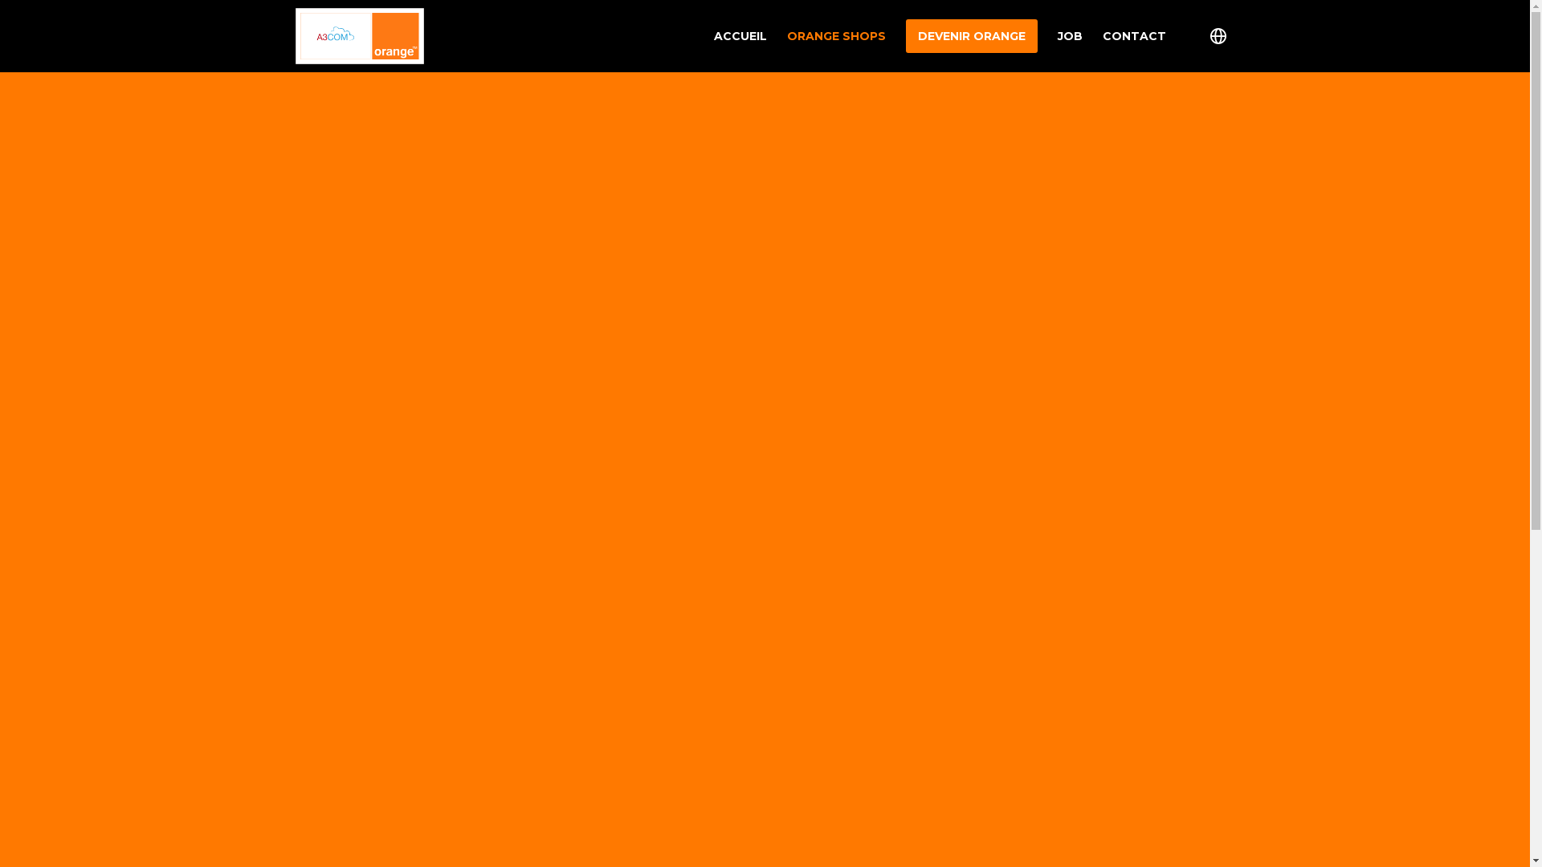 This screenshot has height=867, width=1542. Describe the element at coordinates (1124, 36) in the screenshot. I see `CONTACT` at that location.